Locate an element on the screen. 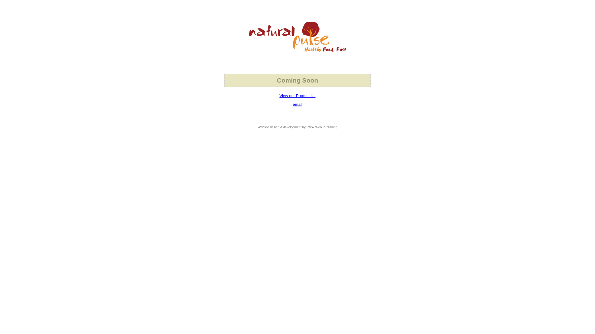 The width and height of the screenshot is (595, 334). Website design & development by RMW Web Publishing is located at coordinates (297, 127).